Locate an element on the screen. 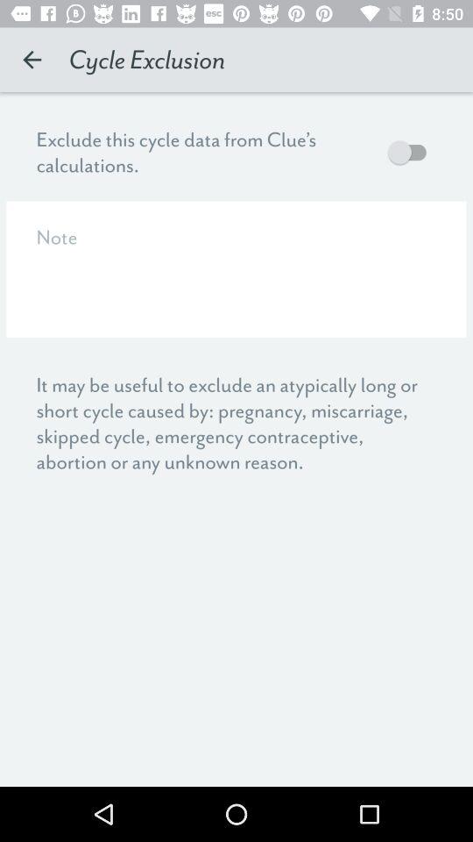  select the app next to cycle exclusion item is located at coordinates (32, 60).